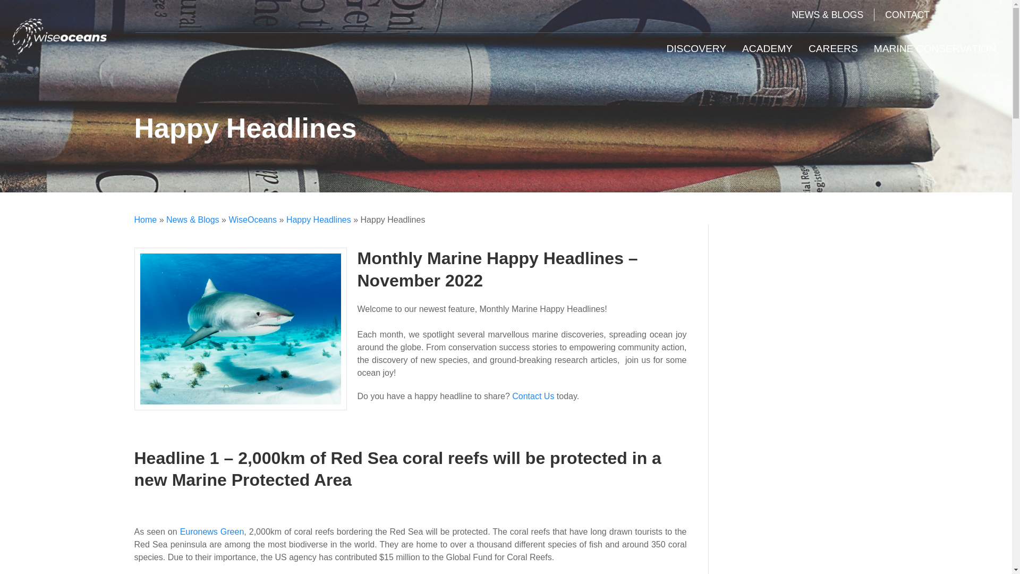 The height and width of the screenshot is (574, 1020). Describe the element at coordinates (696, 49) in the screenshot. I see `DISCOVERY` at that location.